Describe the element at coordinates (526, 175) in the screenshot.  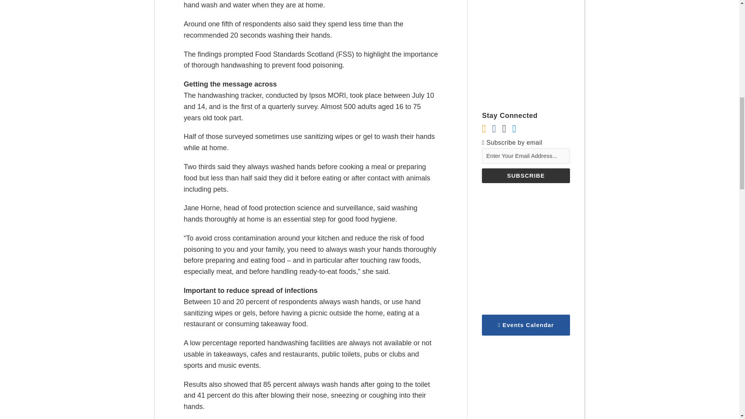
I see `Subscribe` at that location.